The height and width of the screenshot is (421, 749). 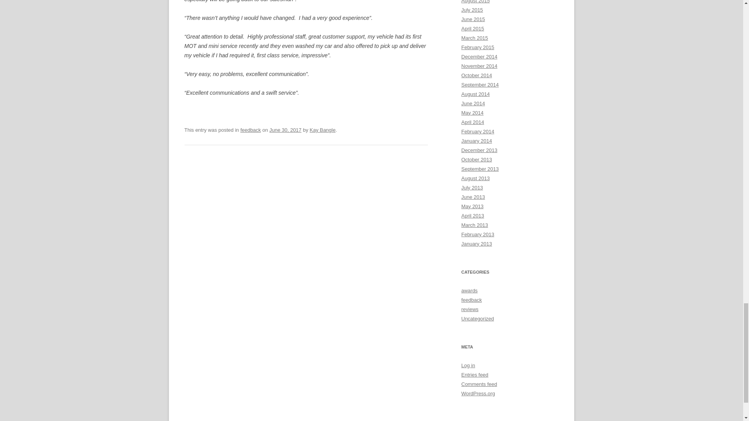 What do you see at coordinates (250, 130) in the screenshot?
I see `feedback` at bounding box center [250, 130].